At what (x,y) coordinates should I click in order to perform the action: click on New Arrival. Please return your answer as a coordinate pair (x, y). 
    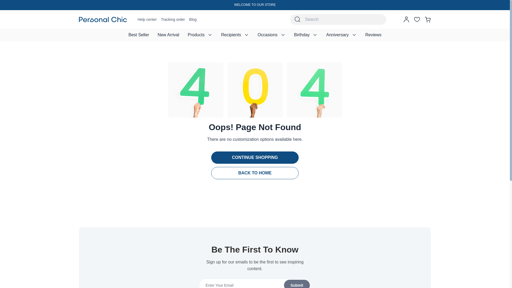
    Looking at the image, I should click on (168, 35).